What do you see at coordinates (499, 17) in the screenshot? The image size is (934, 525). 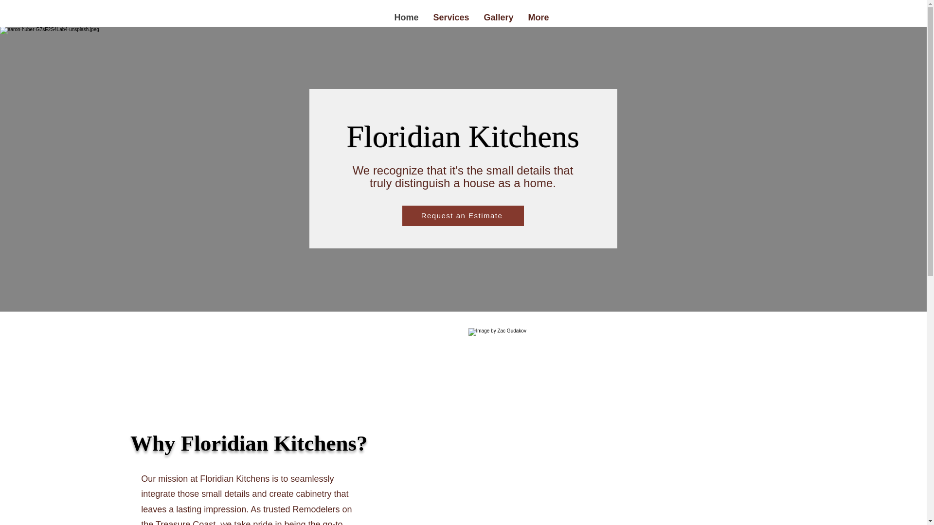 I see `Gallery` at bounding box center [499, 17].